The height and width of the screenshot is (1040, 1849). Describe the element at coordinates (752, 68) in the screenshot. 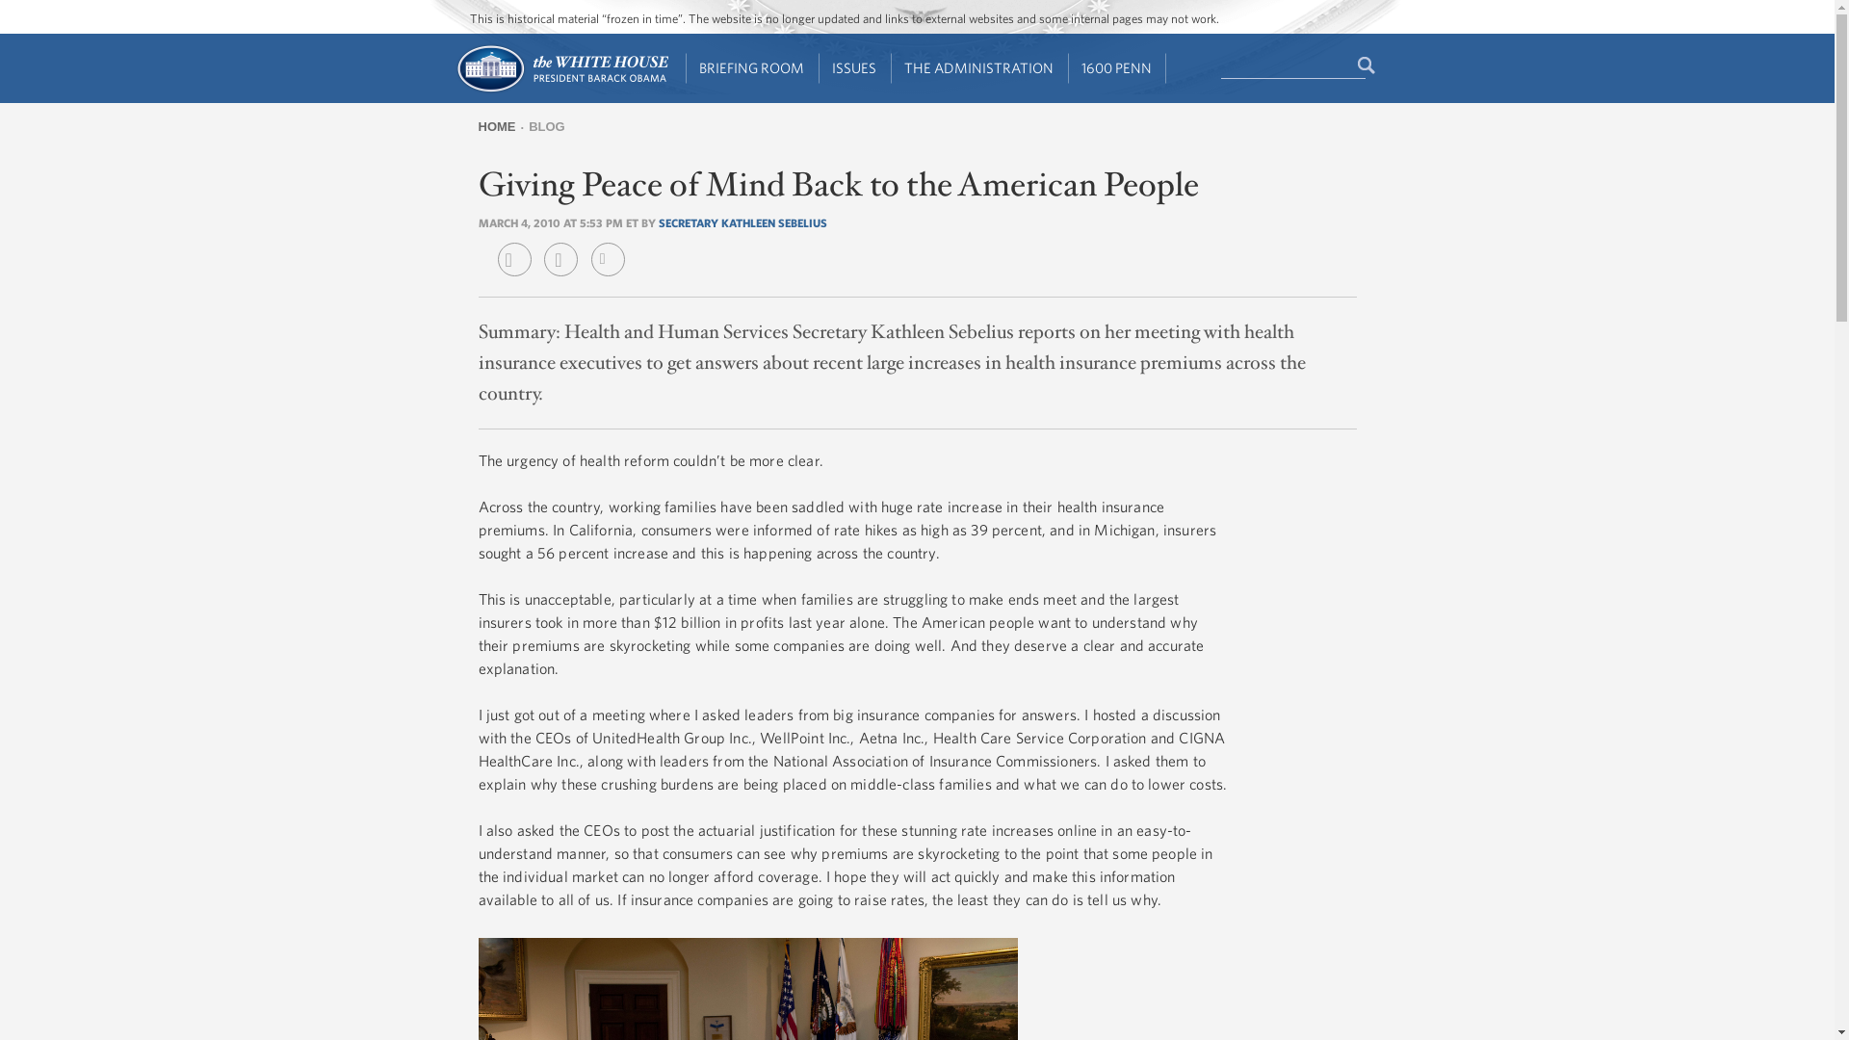

I see `BRIEFING ROOM` at that location.